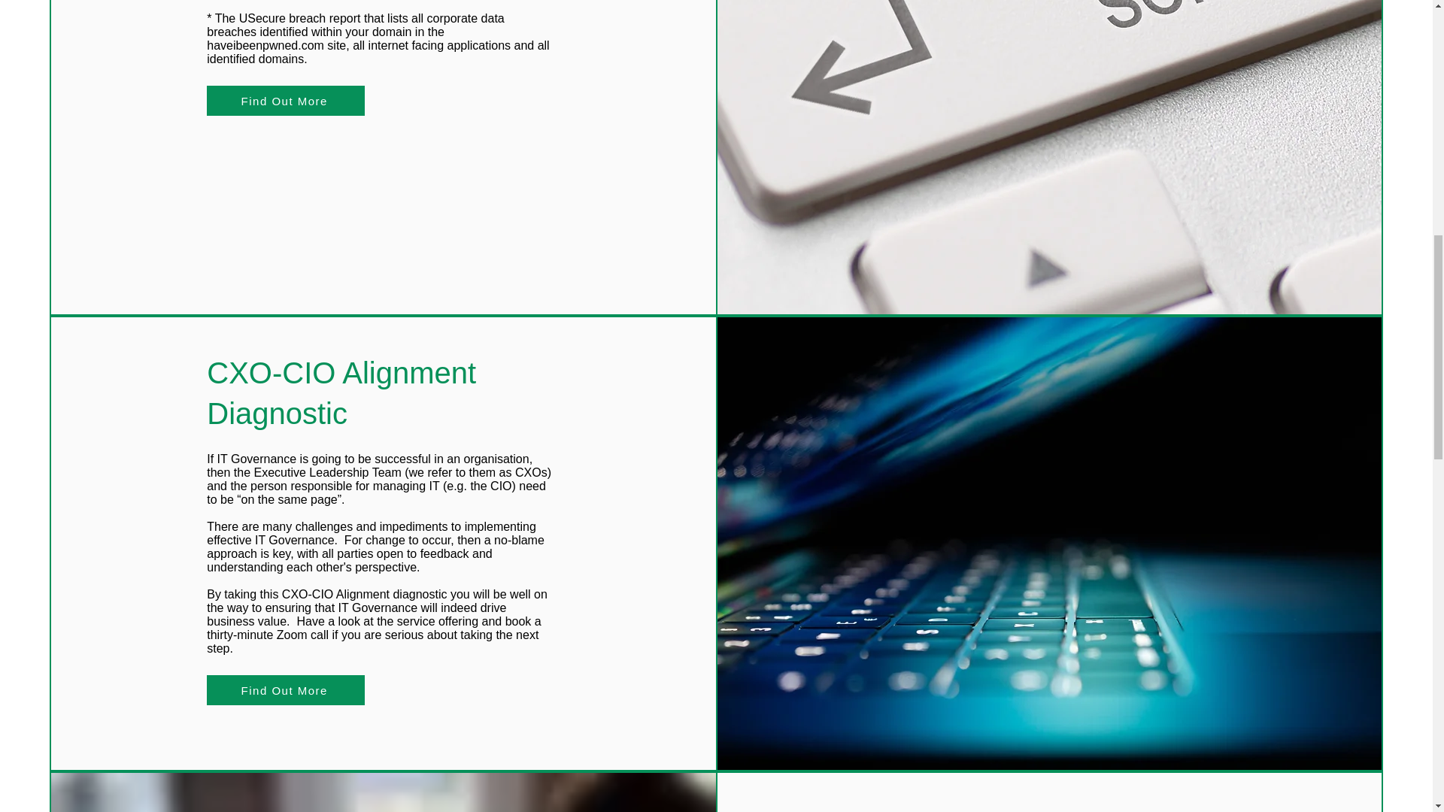  I want to click on Find Out More, so click(286, 690).